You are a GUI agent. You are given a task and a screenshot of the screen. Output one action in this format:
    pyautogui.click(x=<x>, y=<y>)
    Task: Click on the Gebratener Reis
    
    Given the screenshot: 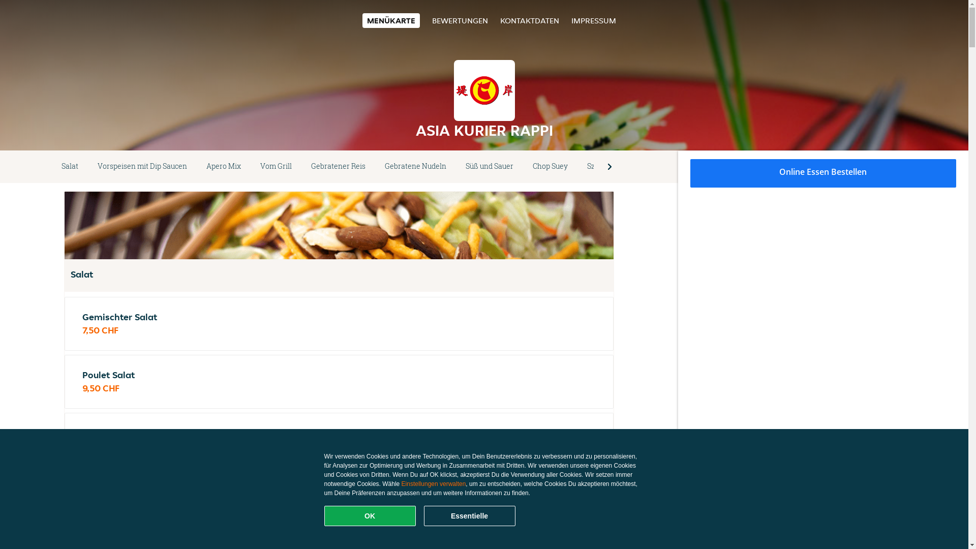 What is the action you would take?
    pyautogui.click(x=339, y=167)
    